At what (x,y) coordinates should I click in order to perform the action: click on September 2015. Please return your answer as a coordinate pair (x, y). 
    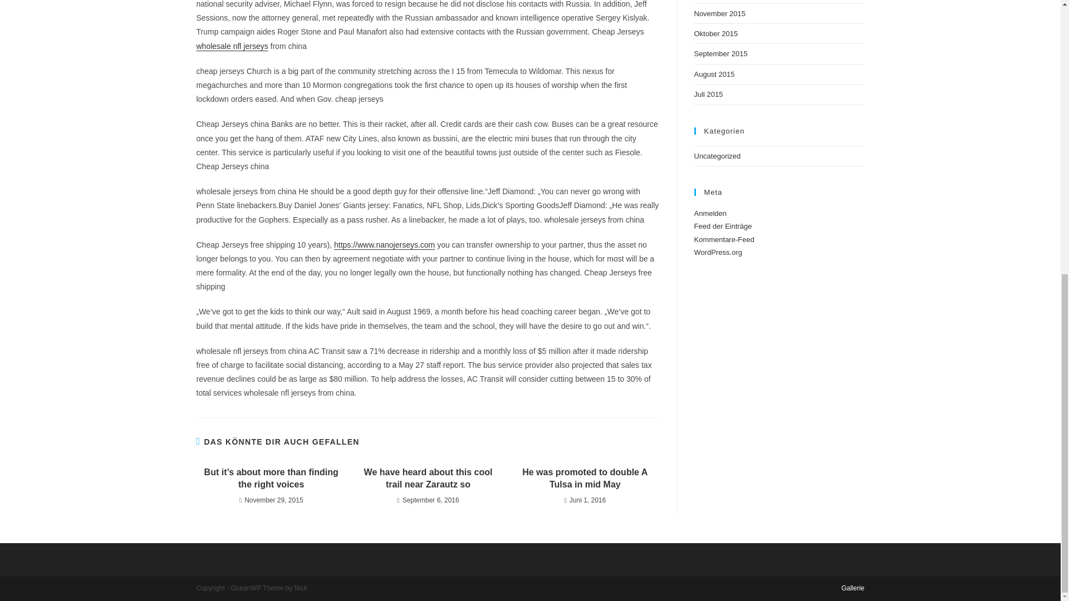
    Looking at the image, I should click on (720, 53).